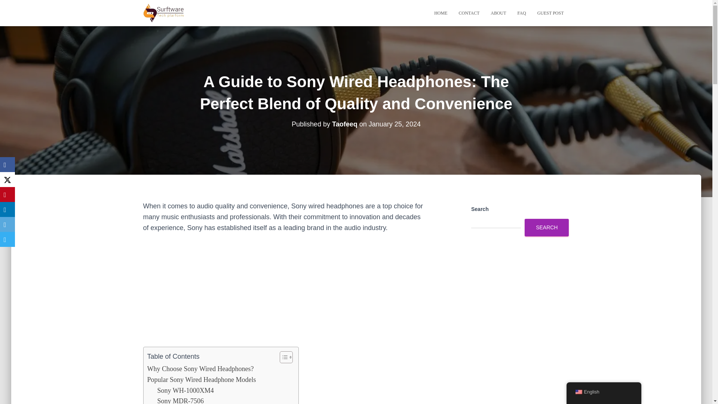 The height and width of the screenshot is (404, 718). I want to click on Why Choose Sony Wired Headphones?, so click(200, 369).